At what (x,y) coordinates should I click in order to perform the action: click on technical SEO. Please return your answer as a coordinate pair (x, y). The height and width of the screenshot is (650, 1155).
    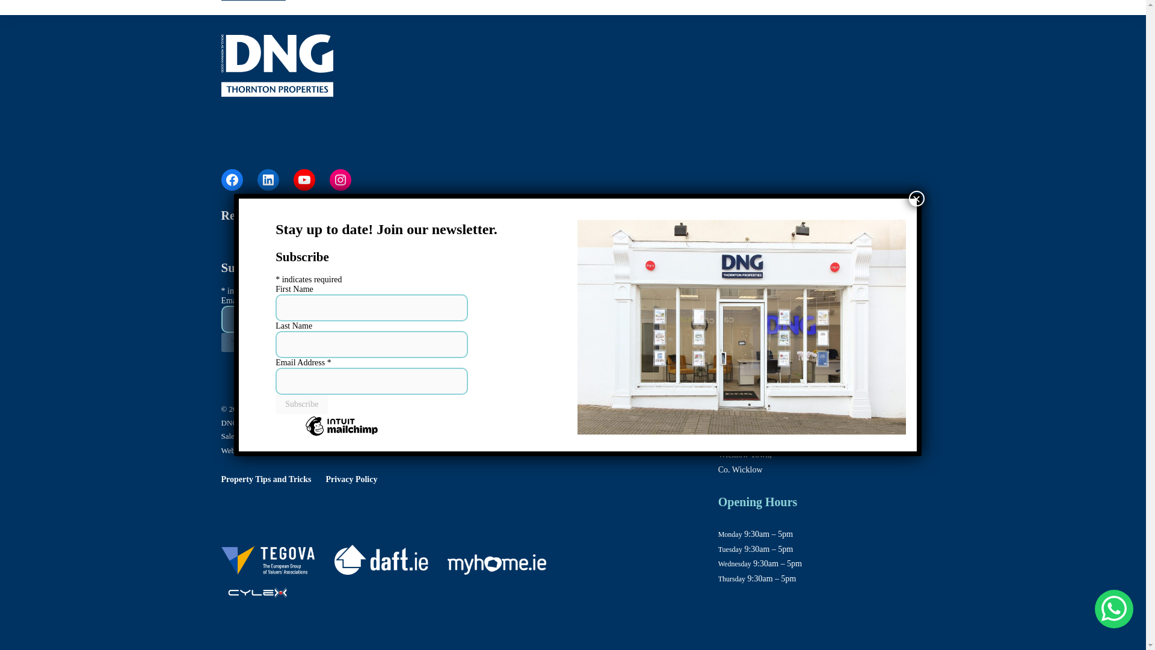
    Looking at the image, I should click on (307, 450).